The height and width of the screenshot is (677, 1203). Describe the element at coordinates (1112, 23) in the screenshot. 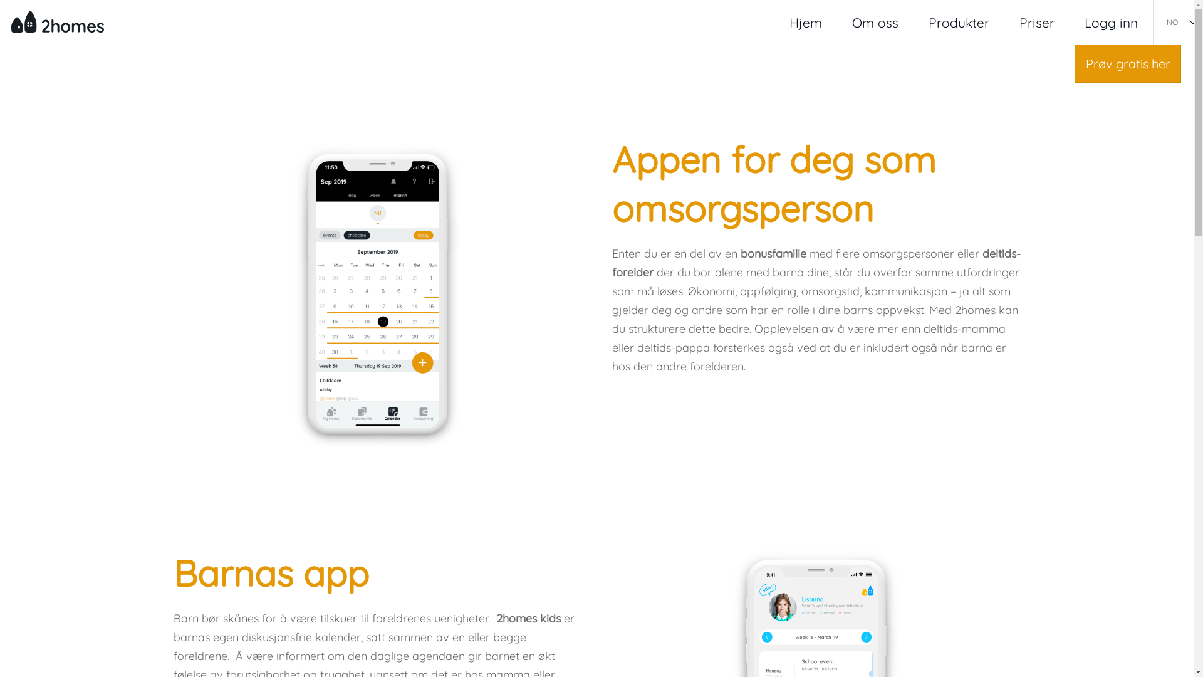

I see `Logg inn` at that location.